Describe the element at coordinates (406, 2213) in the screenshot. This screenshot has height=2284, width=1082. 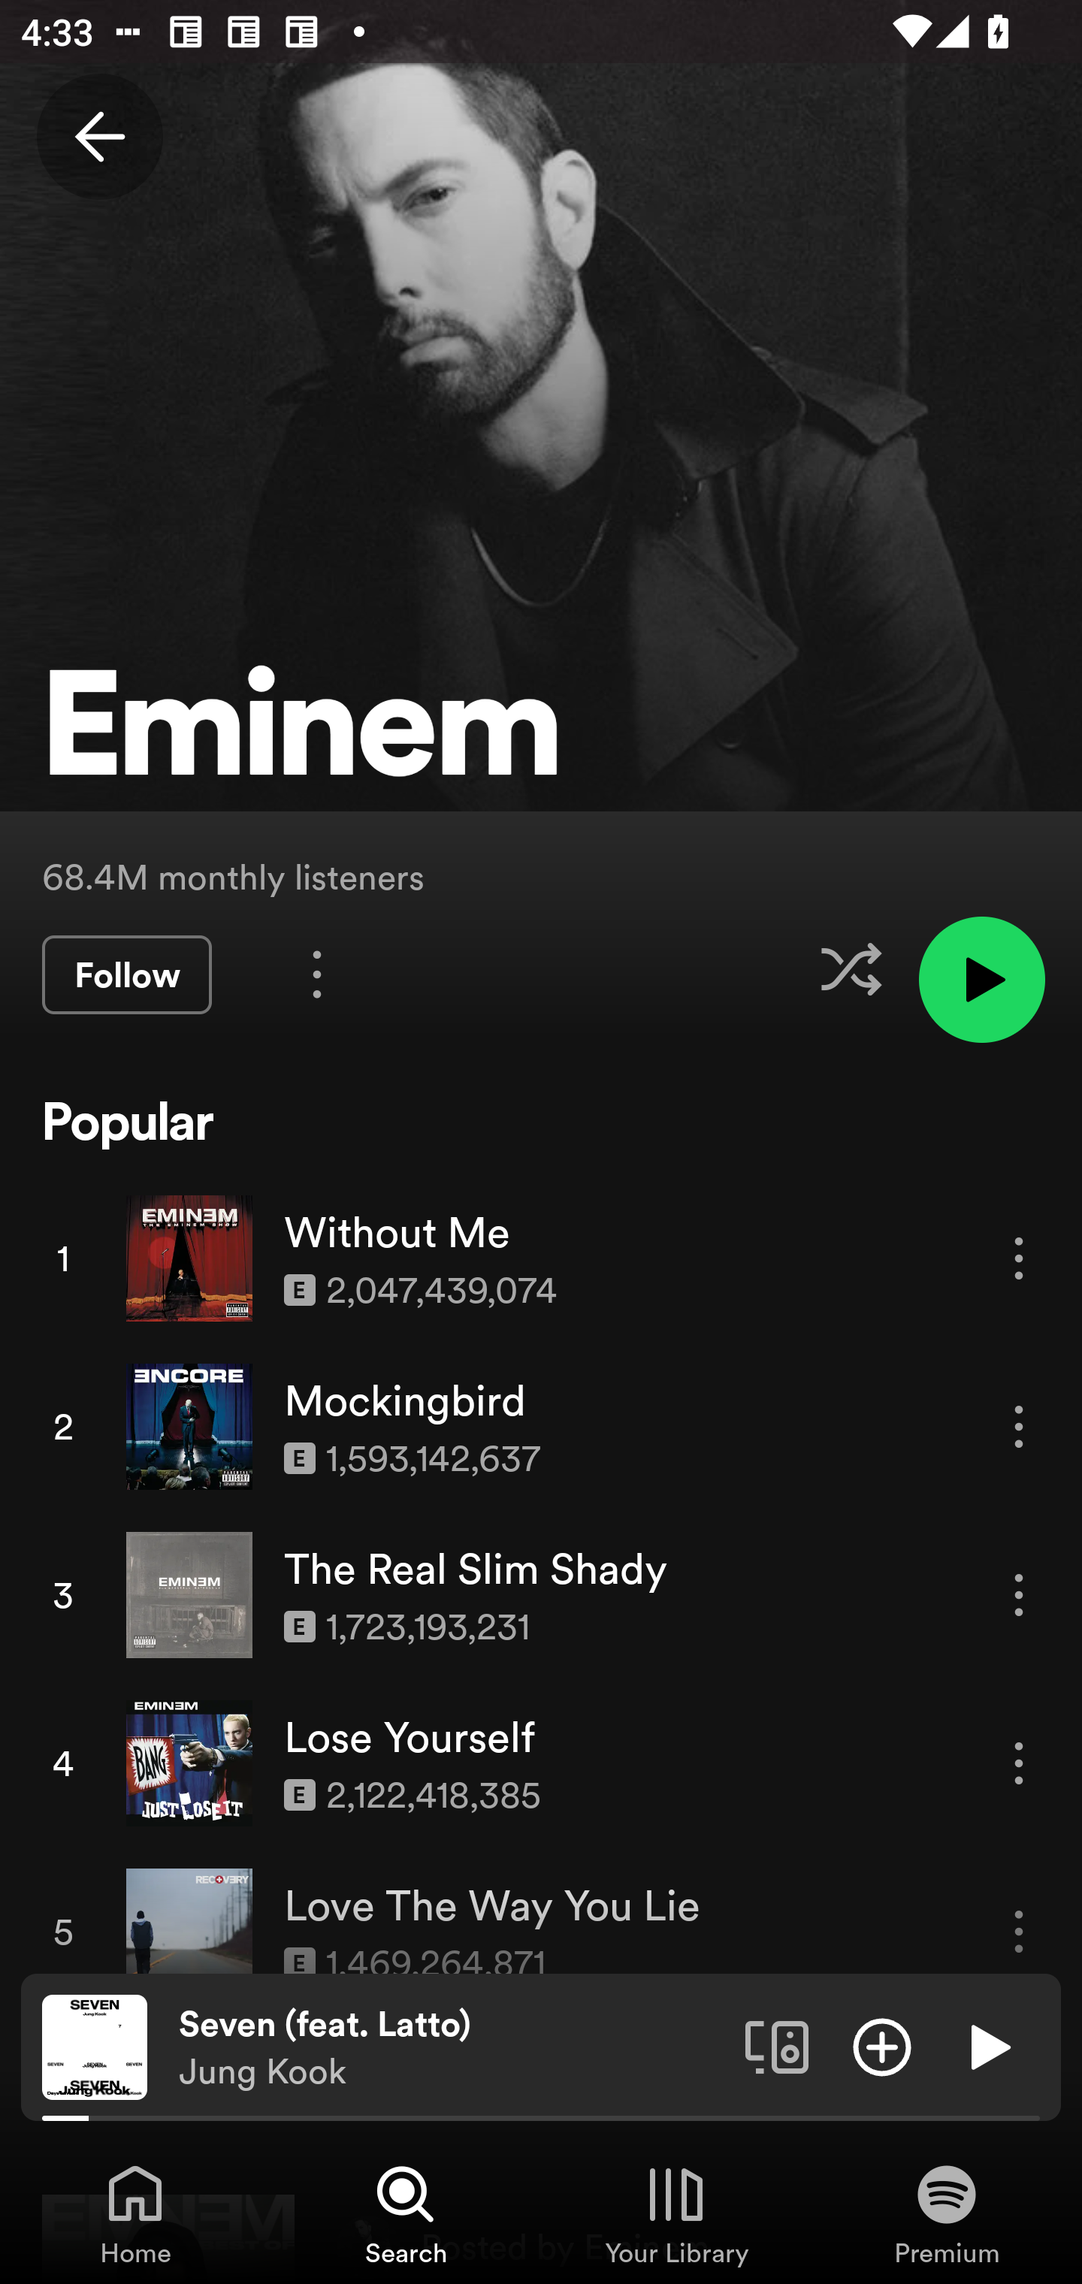
I see `Search, Tab 2 of 4 Search Search` at that location.